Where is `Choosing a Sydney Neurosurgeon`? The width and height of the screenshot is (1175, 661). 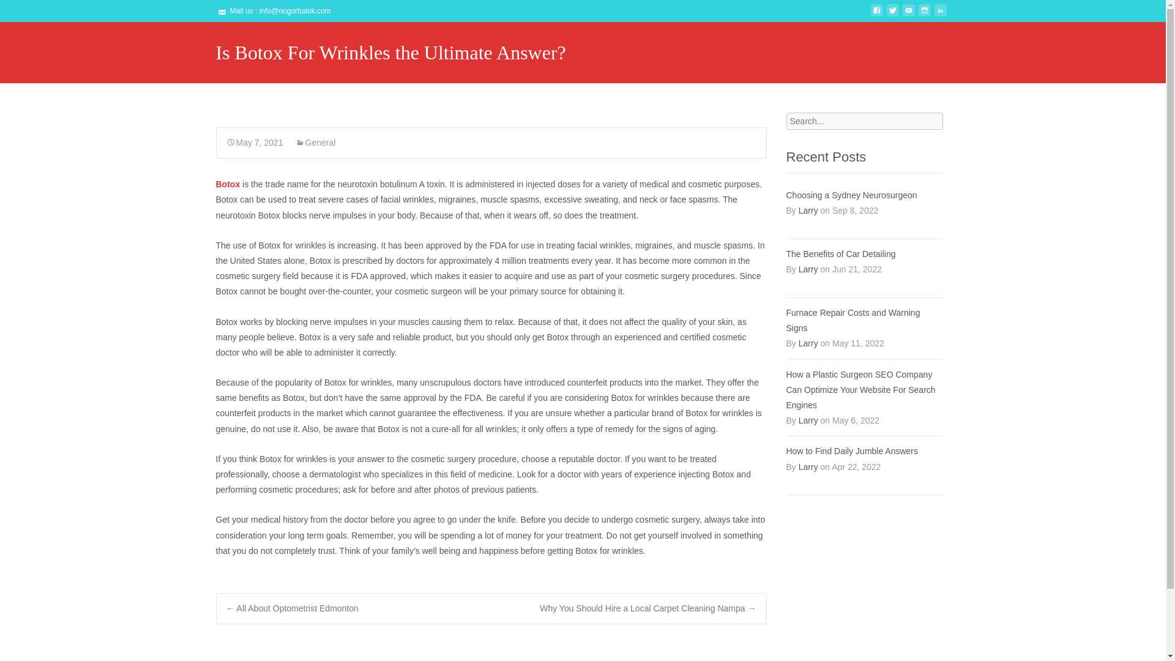
Choosing a Sydney Neurosurgeon is located at coordinates (864, 195).